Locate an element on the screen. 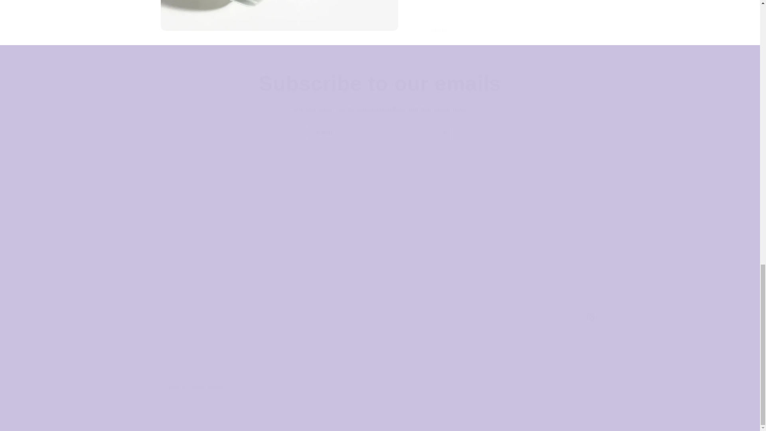 Image resolution: width=766 pixels, height=431 pixels. Subscribe to our emails is located at coordinates (380, 83).